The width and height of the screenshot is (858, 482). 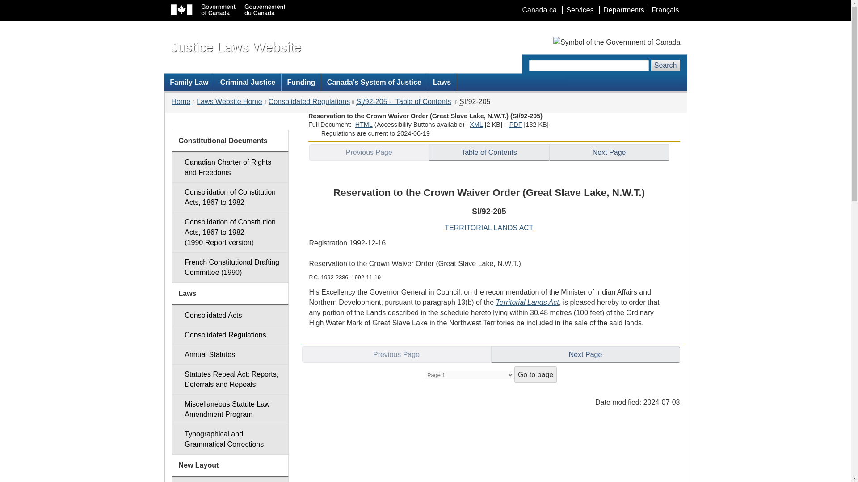 I want to click on Consolidated Regulations, so click(x=309, y=102).